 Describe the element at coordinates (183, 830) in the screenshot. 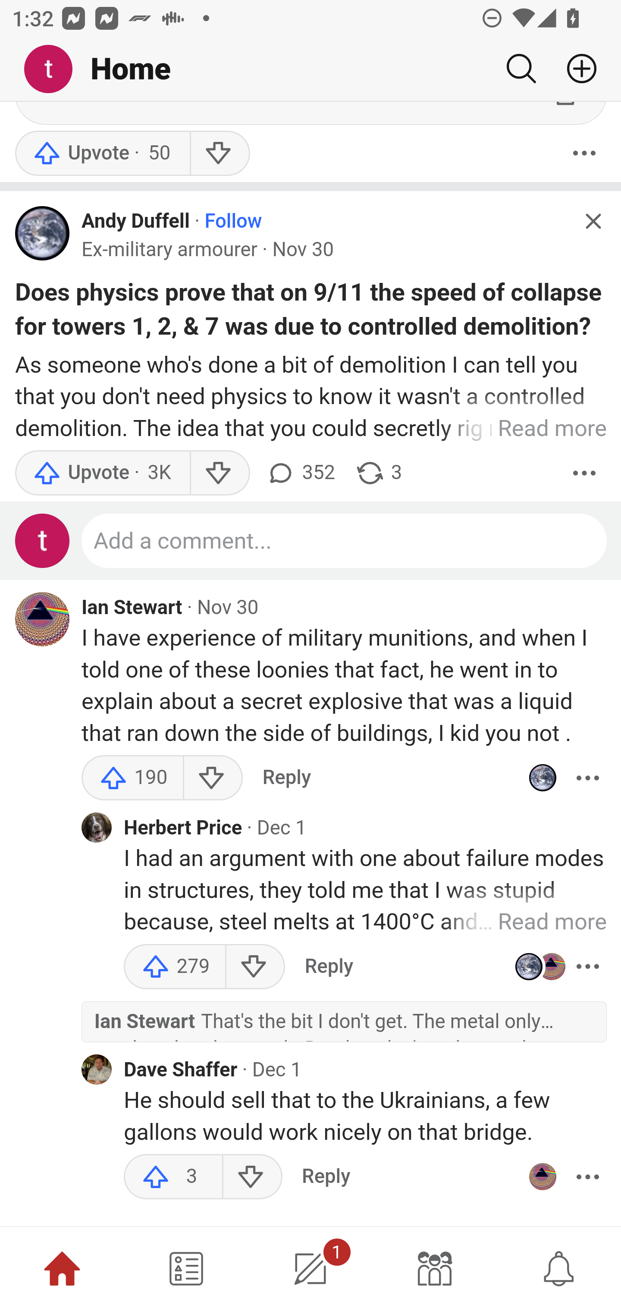

I see `Herbert Price` at that location.